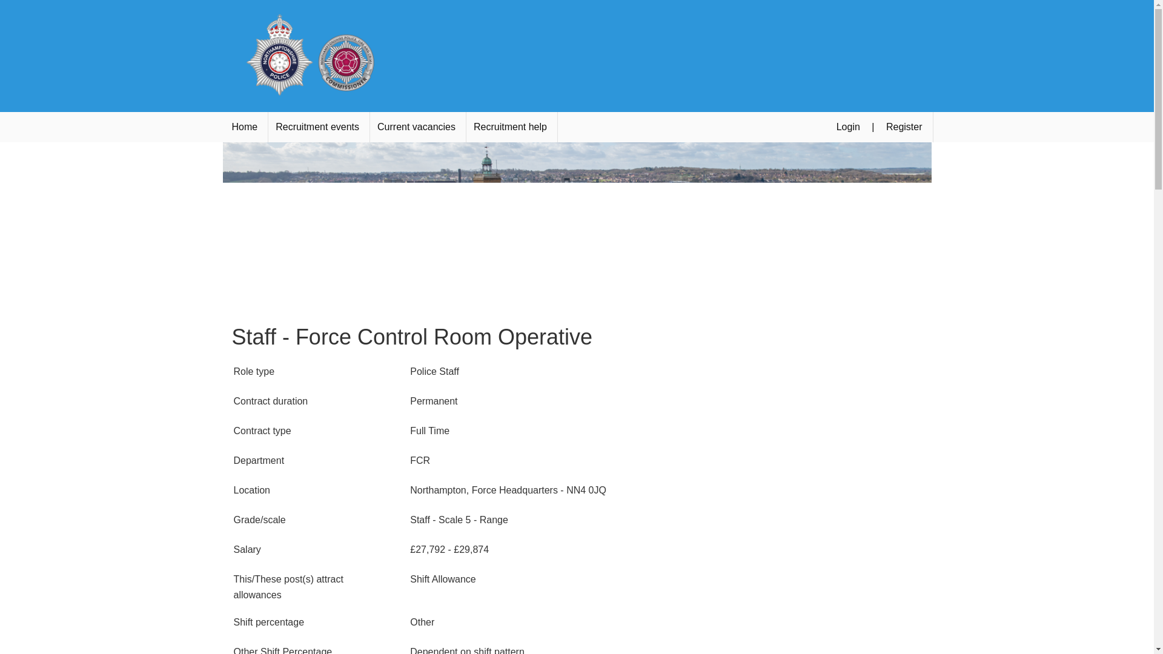 The height and width of the screenshot is (654, 1163). Describe the element at coordinates (245, 127) in the screenshot. I see `Home` at that location.